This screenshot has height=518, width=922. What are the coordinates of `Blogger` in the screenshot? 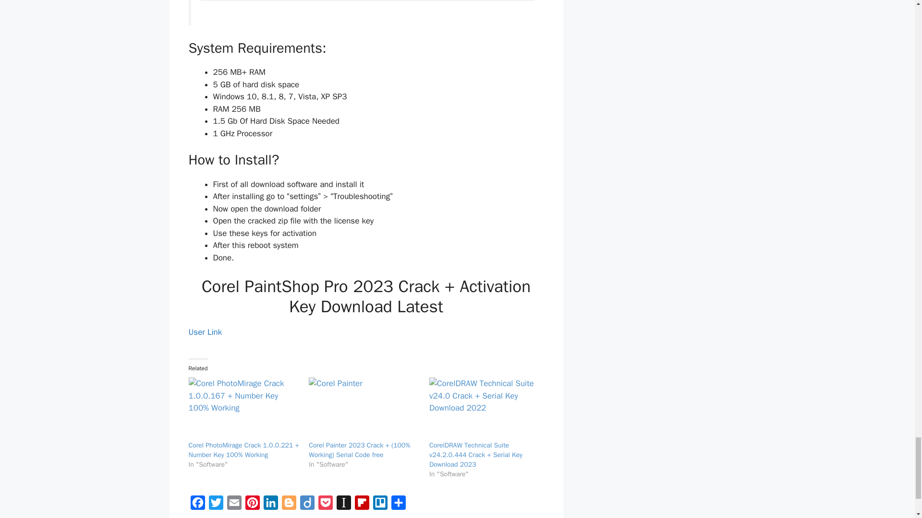 It's located at (288, 505).